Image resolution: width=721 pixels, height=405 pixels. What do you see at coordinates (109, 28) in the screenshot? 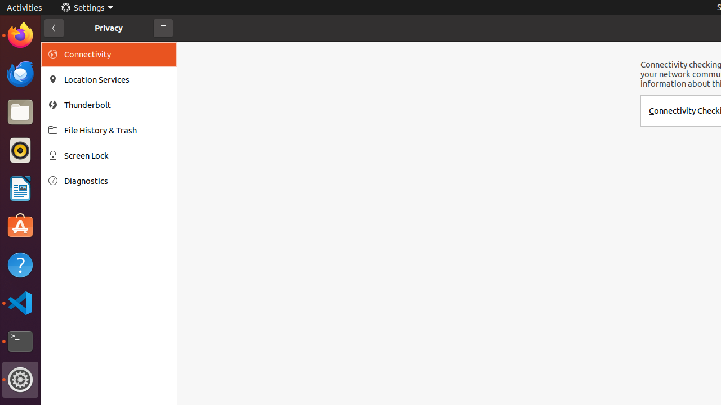
I see `Privacy` at bounding box center [109, 28].